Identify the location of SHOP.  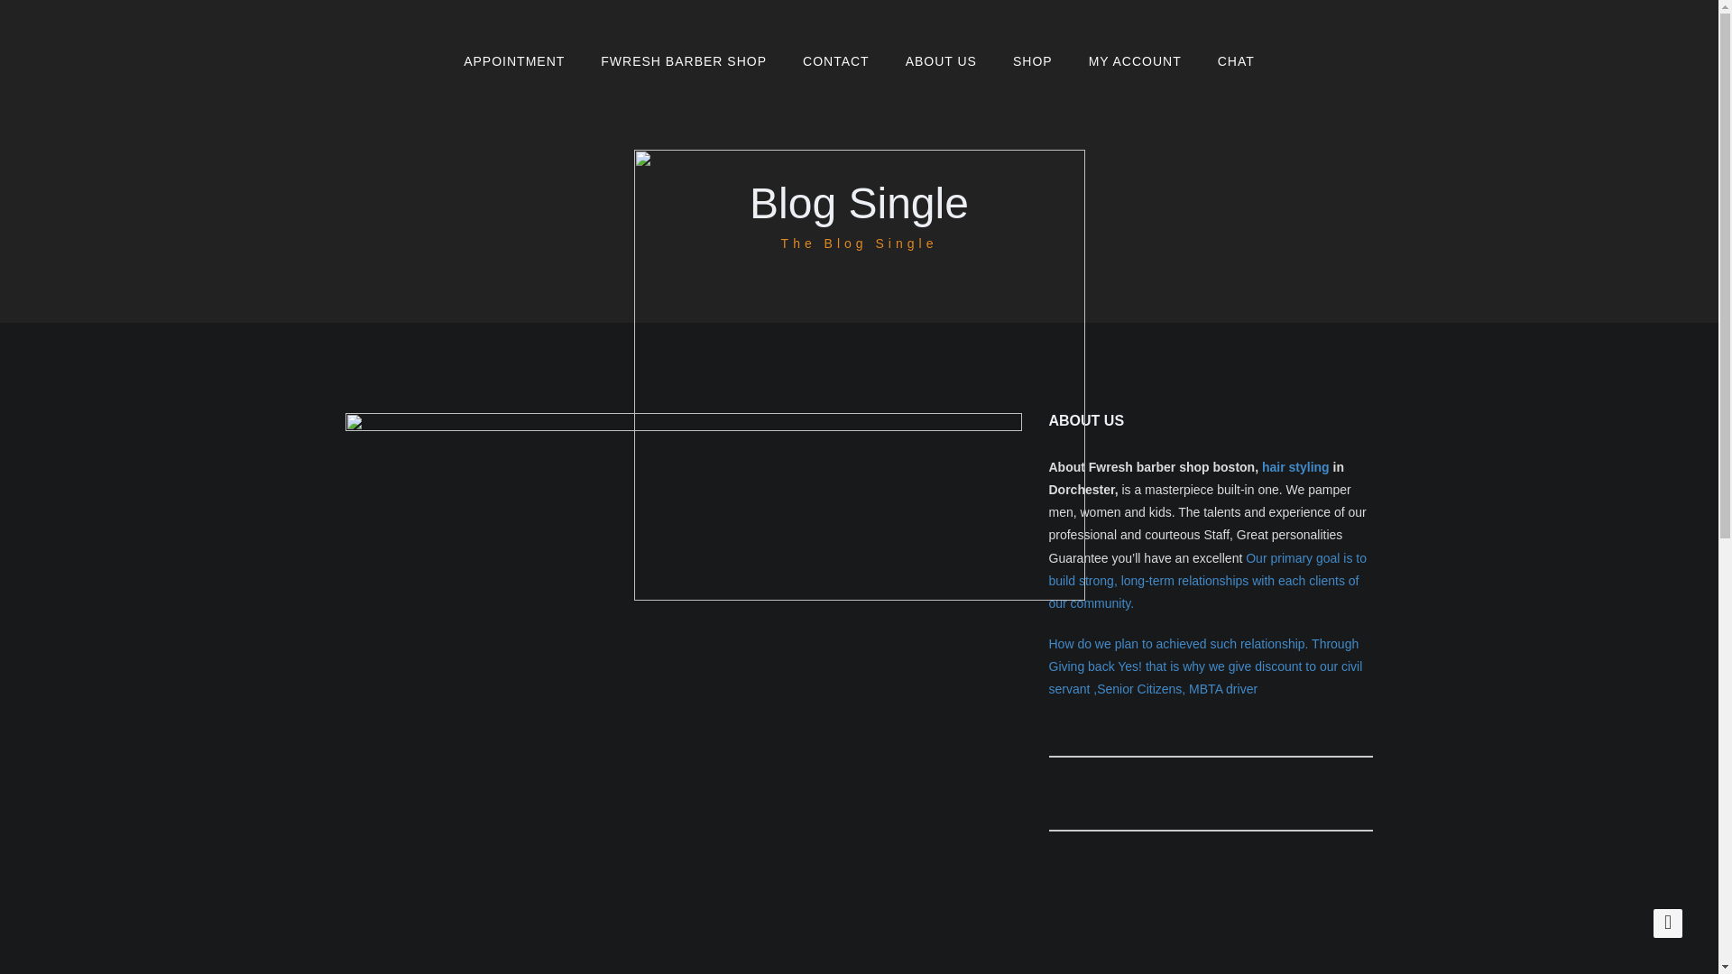
(1032, 61).